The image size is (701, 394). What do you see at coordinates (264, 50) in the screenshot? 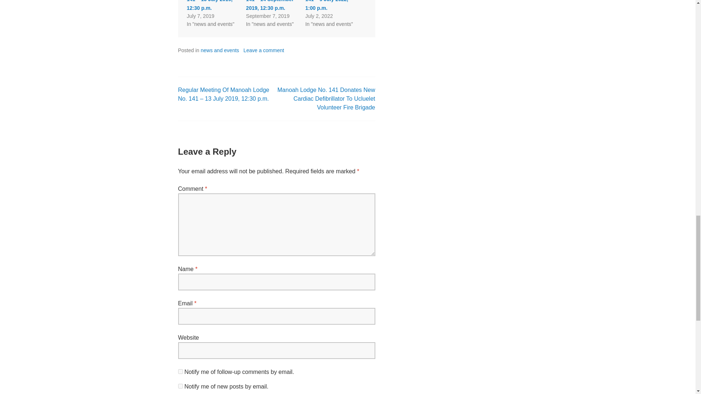
I see `Leave a comment` at bounding box center [264, 50].